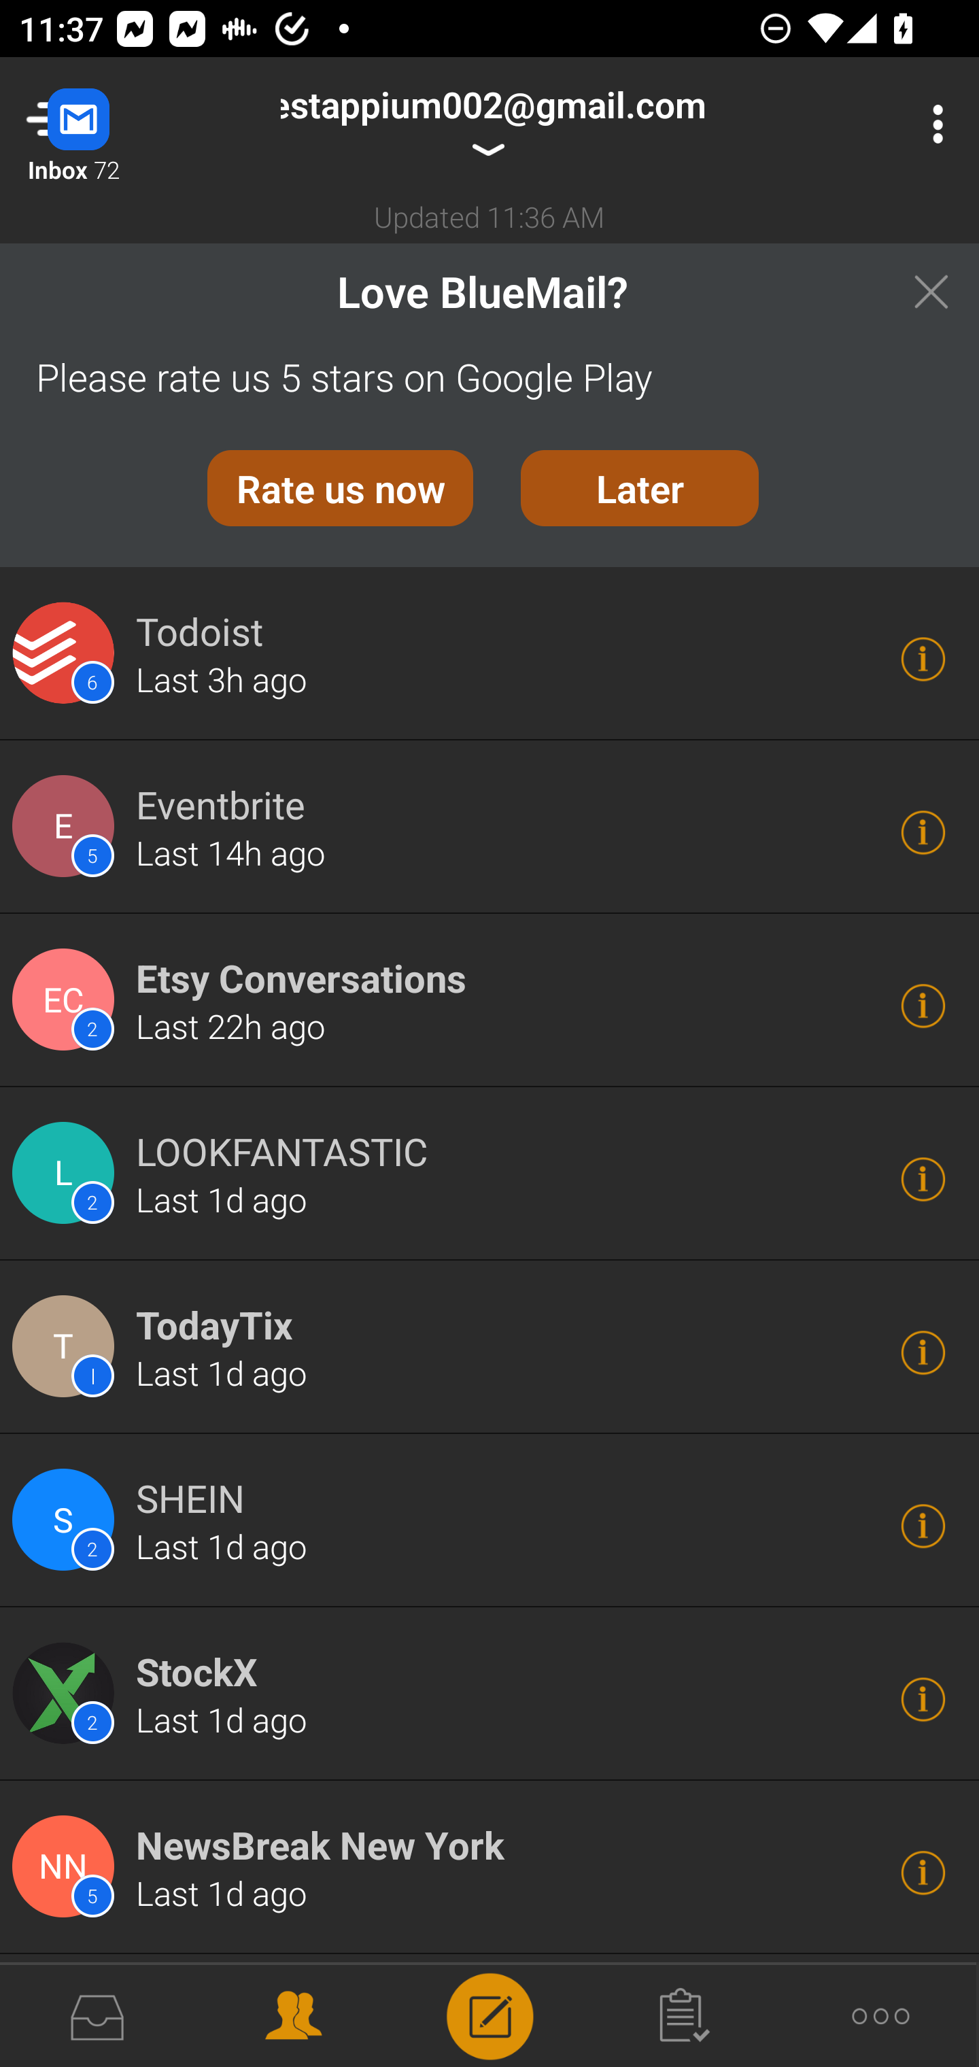  Describe the element at coordinates (489, 1694) in the screenshot. I see `2 StockX Last 1d ago` at that location.